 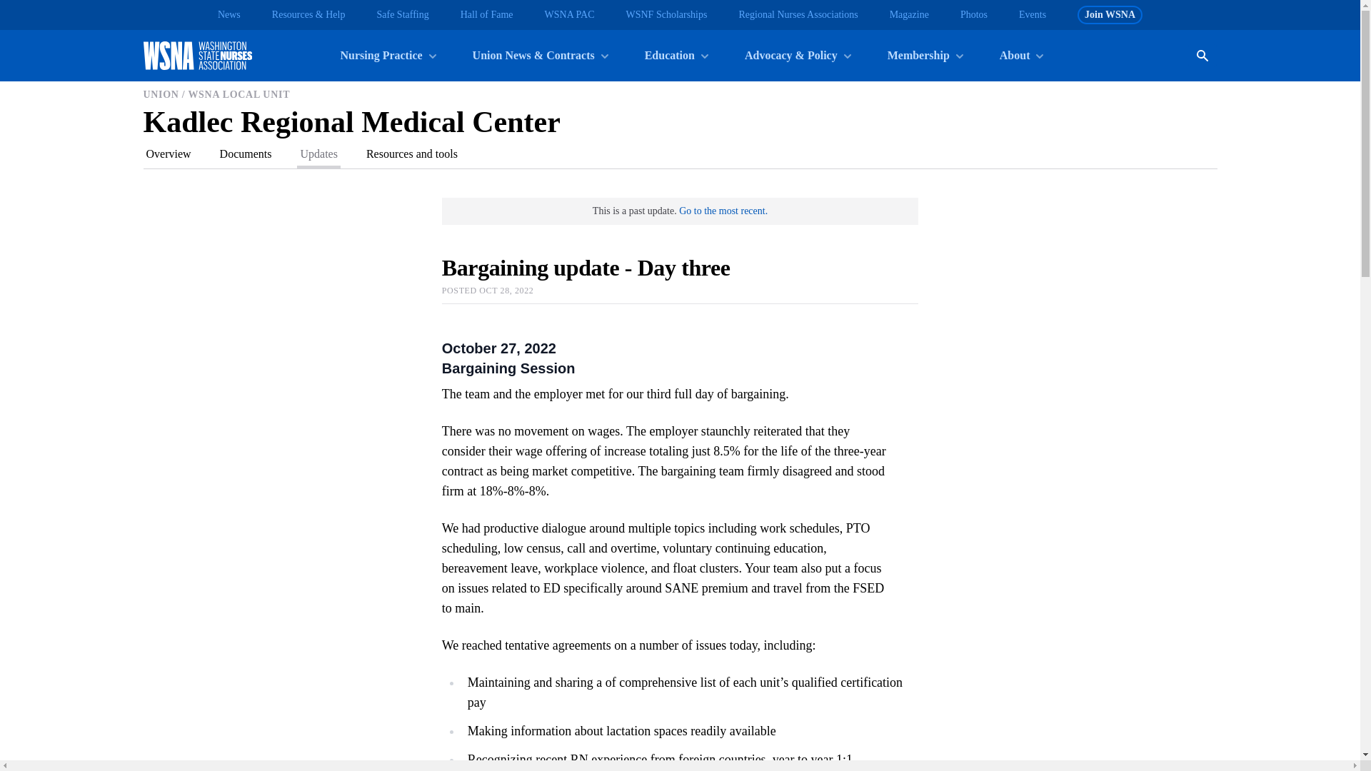 I want to click on WSNA PAC, so click(x=570, y=14).